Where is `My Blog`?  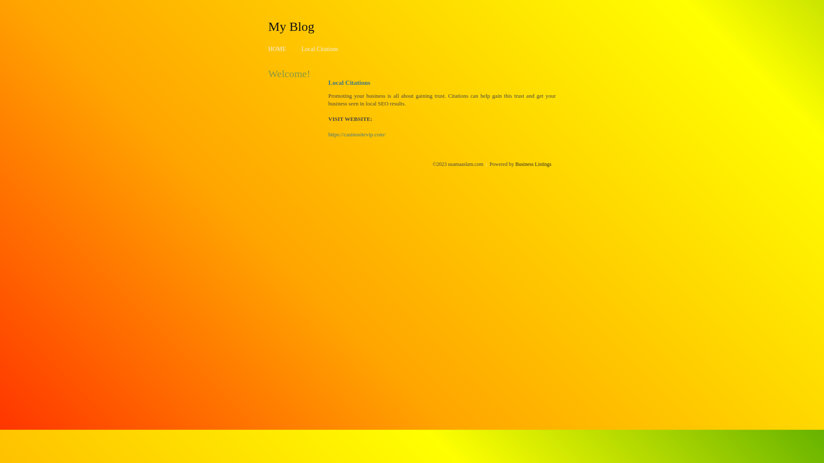 My Blog is located at coordinates (291, 26).